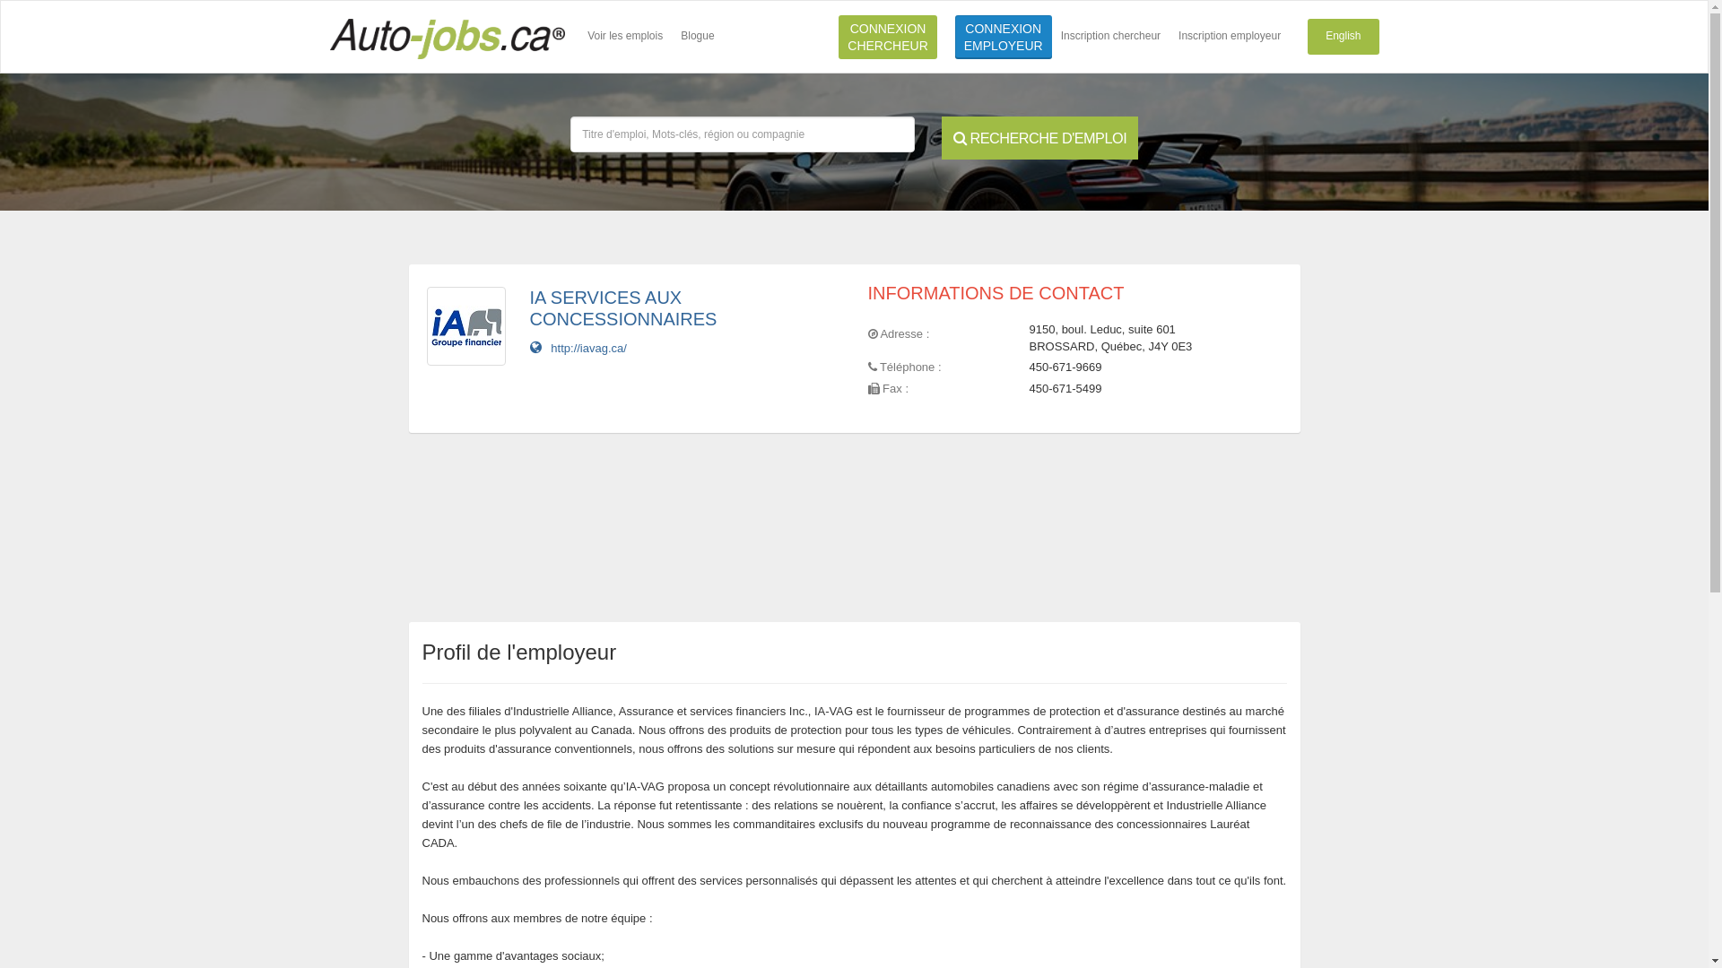 This screenshot has height=968, width=1722. Describe the element at coordinates (1004, 38) in the screenshot. I see `CONNEXION
EMPLOYEUR` at that location.